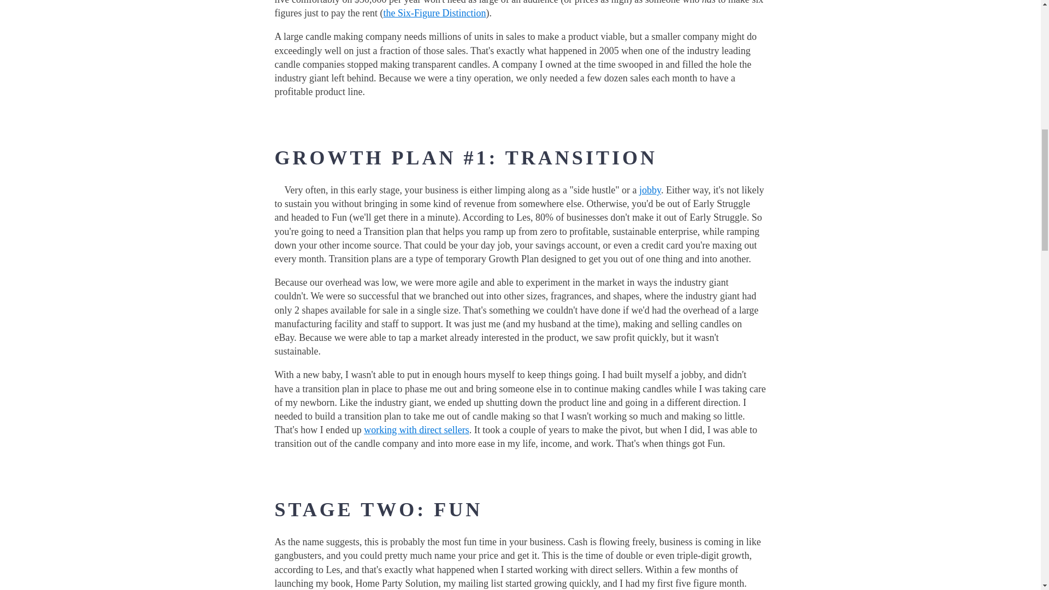 Image resolution: width=1049 pixels, height=590 pixels. Describe the element at coordinates (434, 13) in the screenshot. I see `the Six-Figure Distinction` at that location.